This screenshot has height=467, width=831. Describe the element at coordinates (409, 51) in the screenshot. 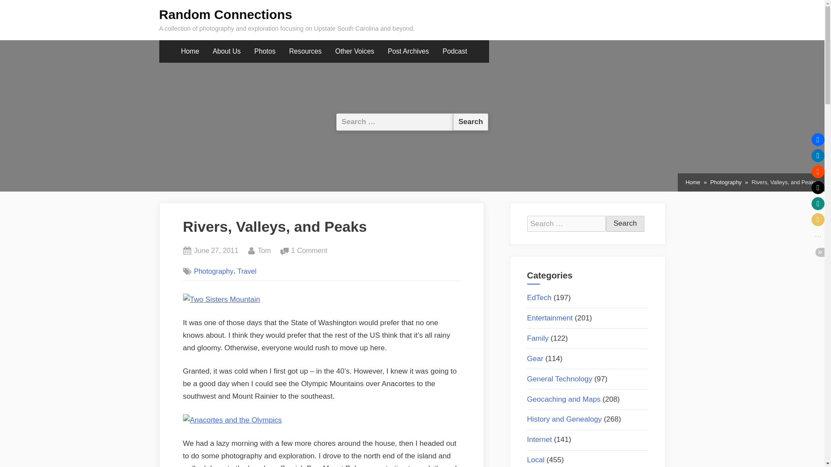

I see `Post Archives` at that location.